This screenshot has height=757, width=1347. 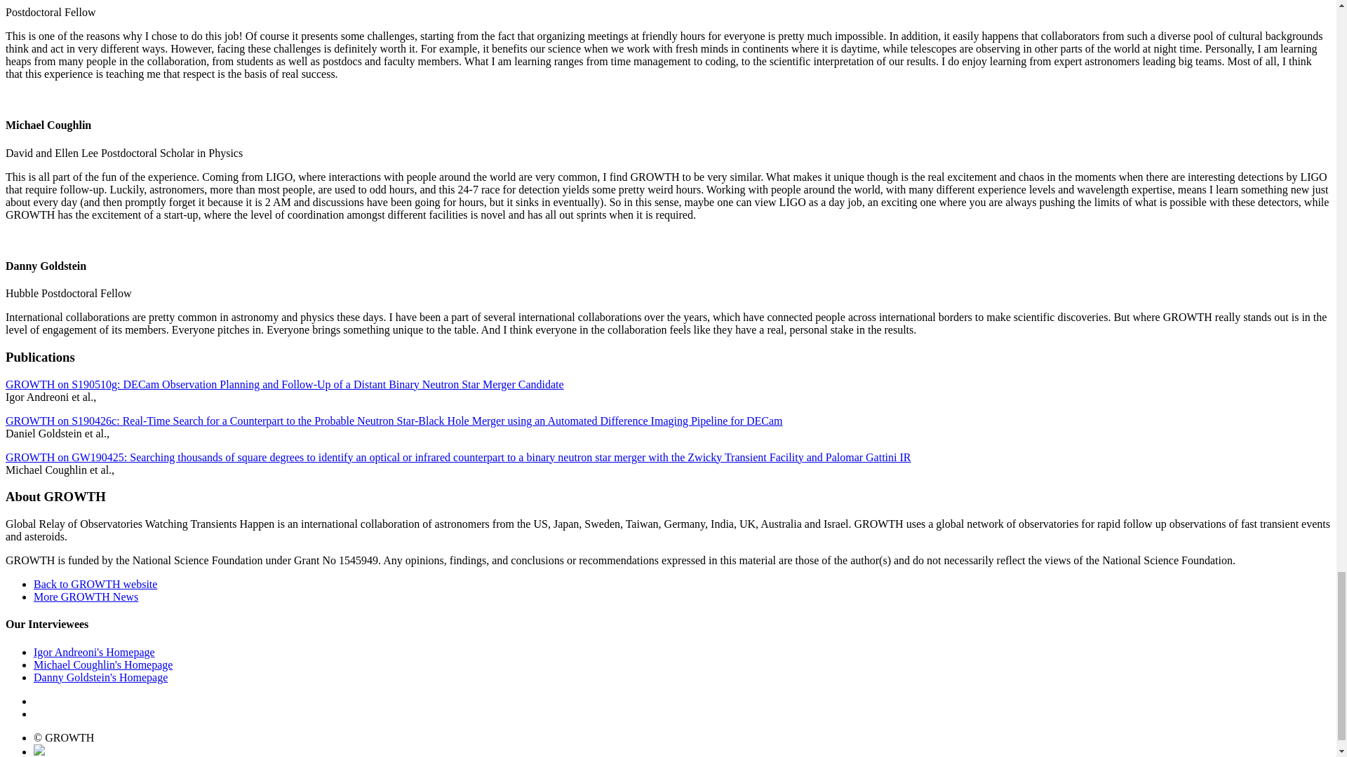 What do you see at coordinates (94, 652) in the screenshot?
I see `Igor Andreoni's Homepage` at bounding box center [94, 652].